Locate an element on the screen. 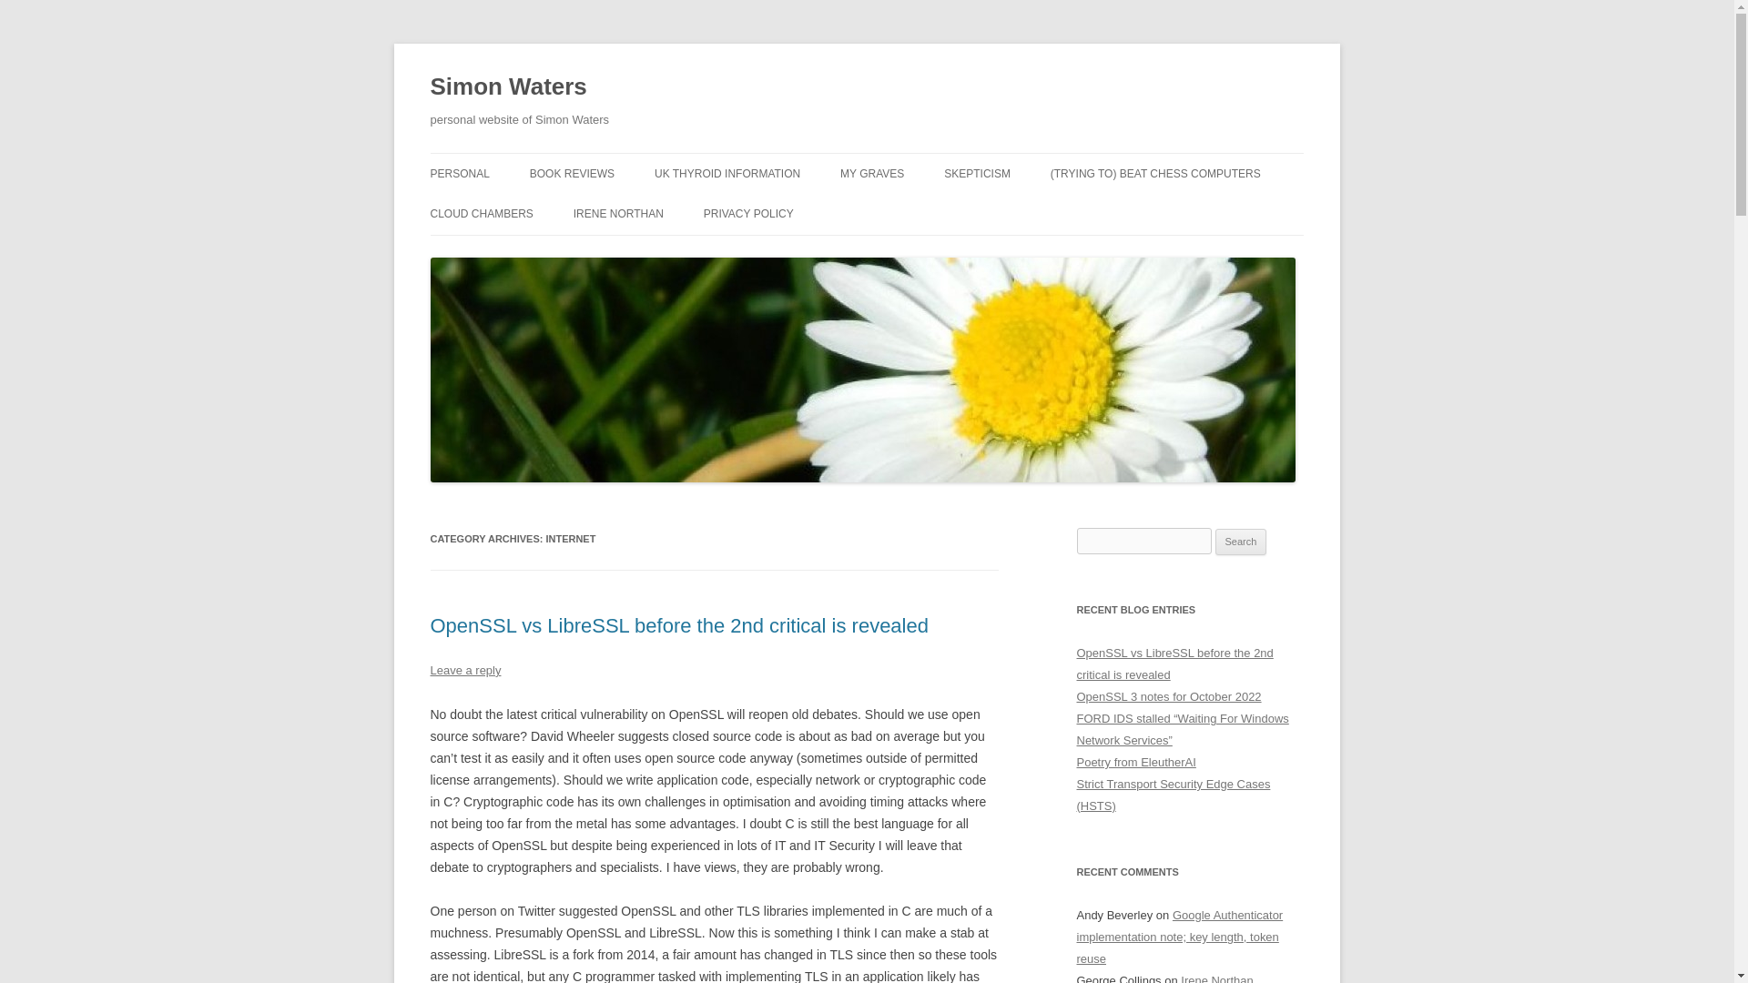 The image size is (1748, 983). SKEPTICISM is located at coordinates (976, 173).